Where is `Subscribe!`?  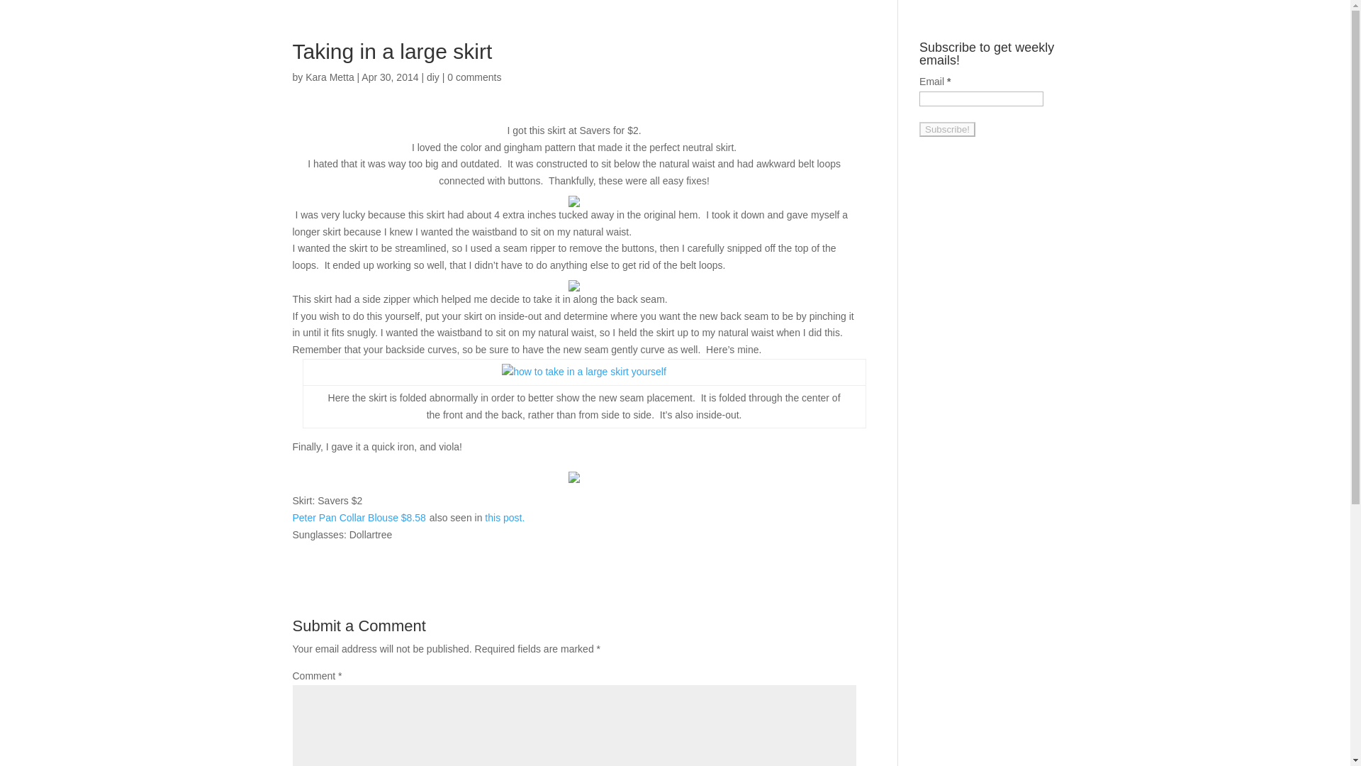
Subscribe! is located at coordinates (947, 129).